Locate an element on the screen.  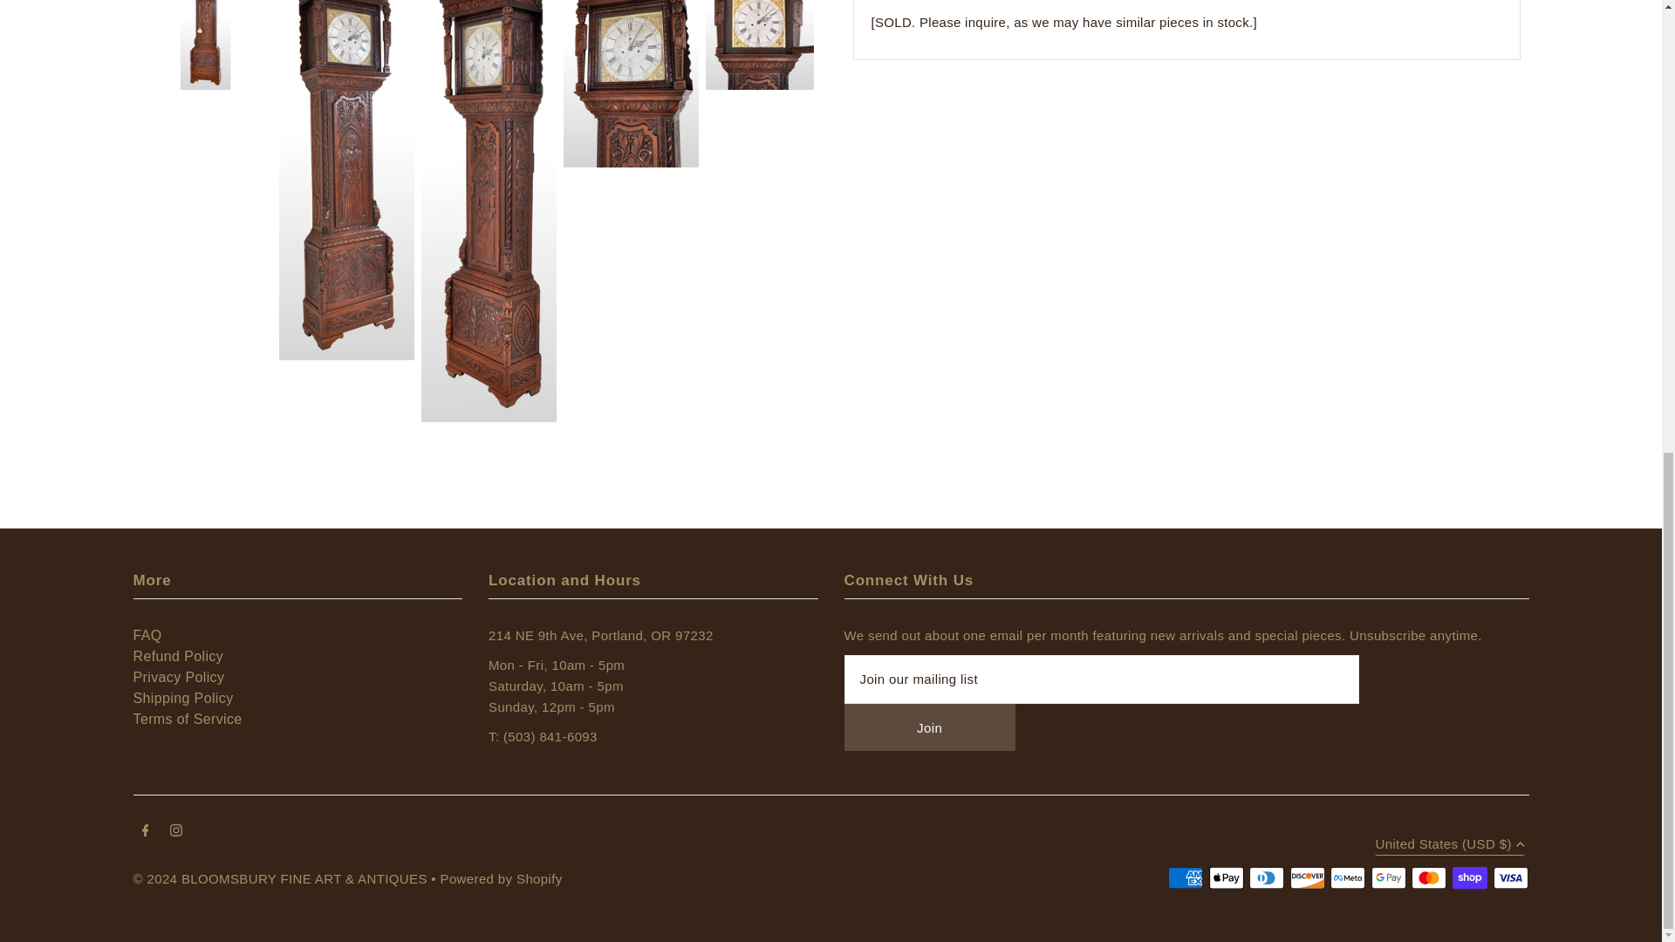
Mastercard is located at coordinates (1429, 877).